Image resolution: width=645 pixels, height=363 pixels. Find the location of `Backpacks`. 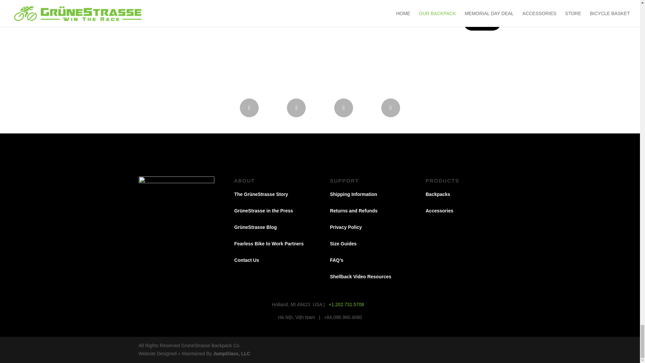

Backpacks is located at coordinates (438, 194).